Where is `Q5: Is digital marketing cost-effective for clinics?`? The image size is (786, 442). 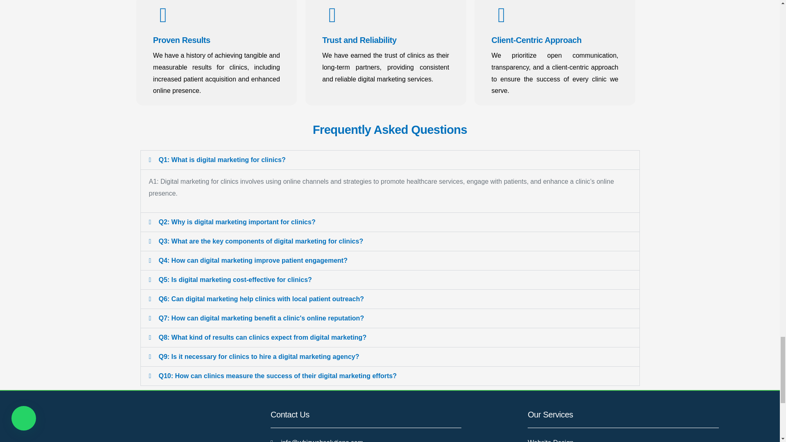 Q5: Is digital marketing cost-effective for clinics? is located at coordinates (235, 280).